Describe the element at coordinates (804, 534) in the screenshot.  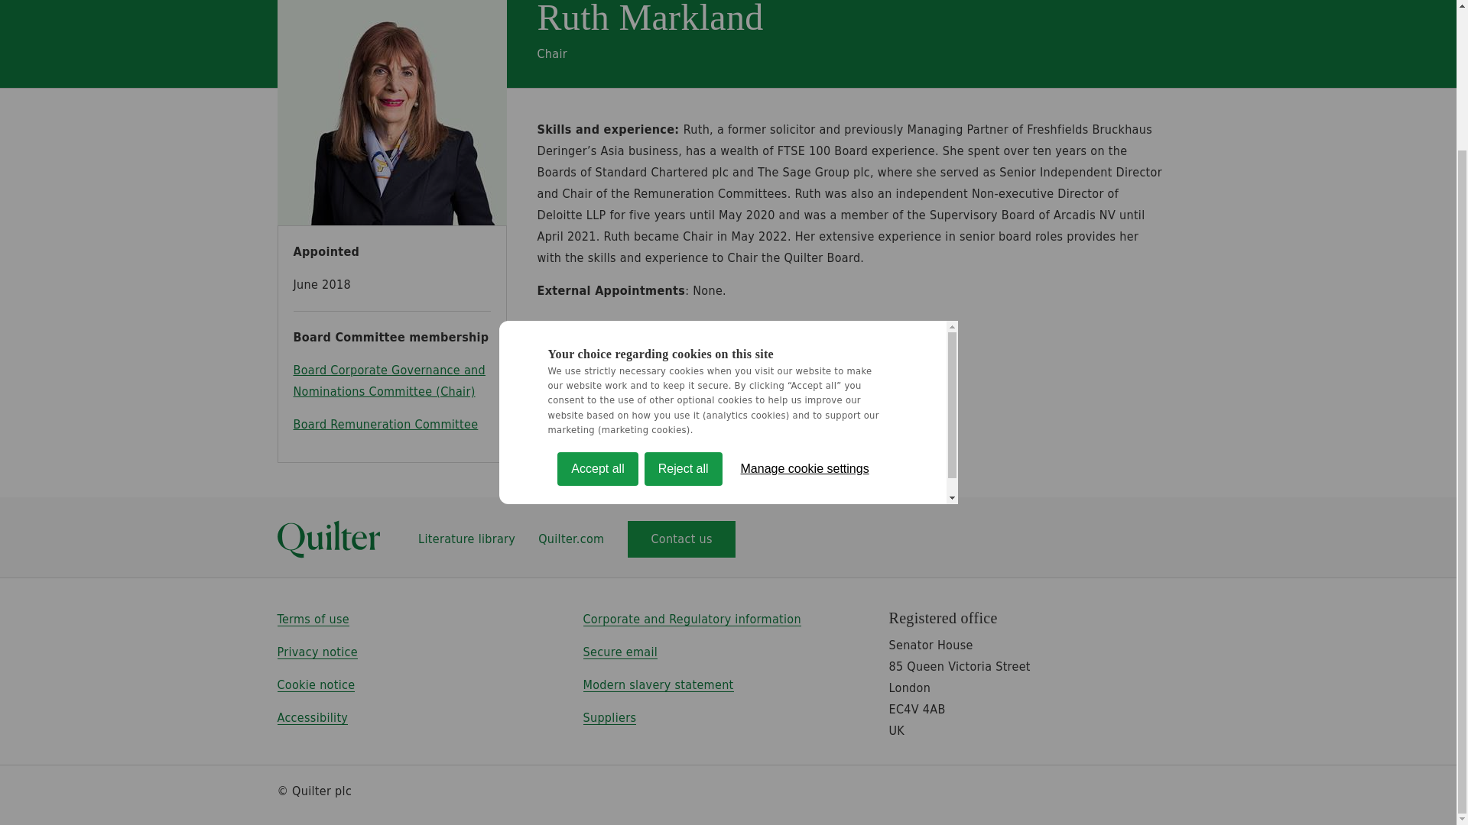
I see `Manage cookie settings` at that location.